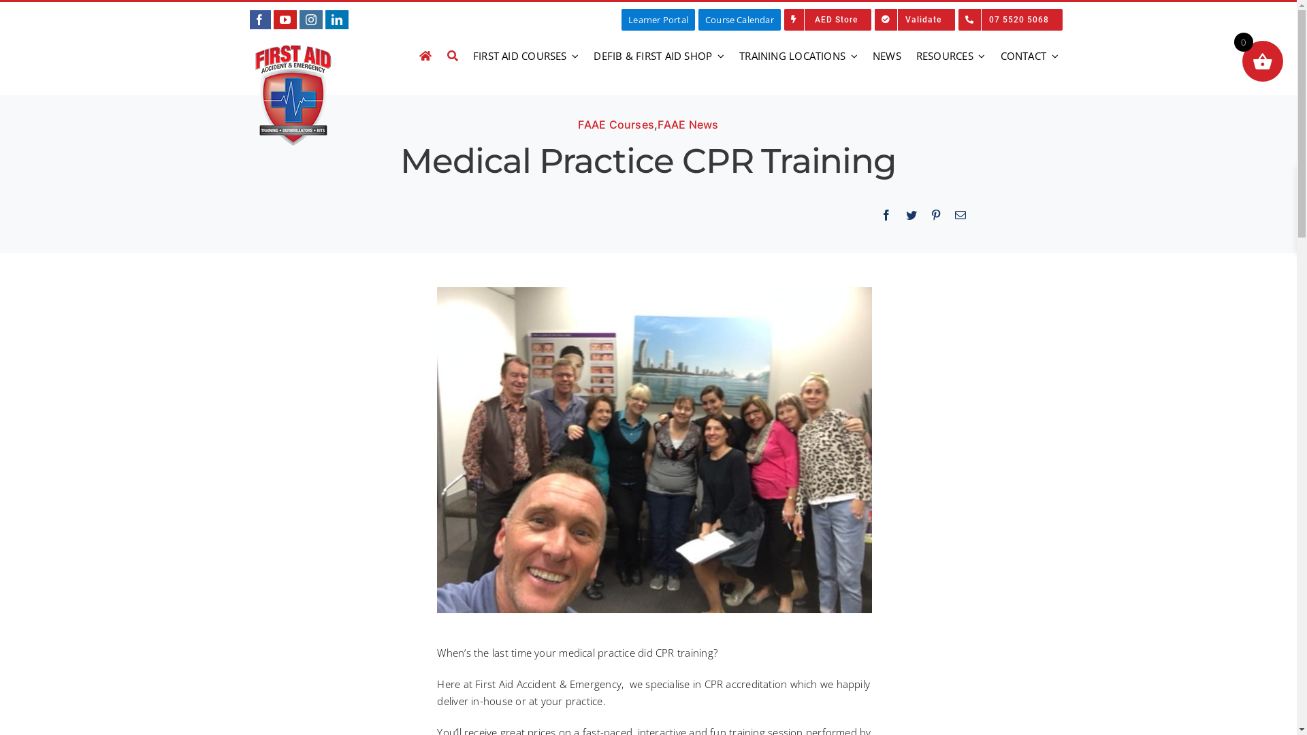  I want to click on AED Store, so click(828, 20).